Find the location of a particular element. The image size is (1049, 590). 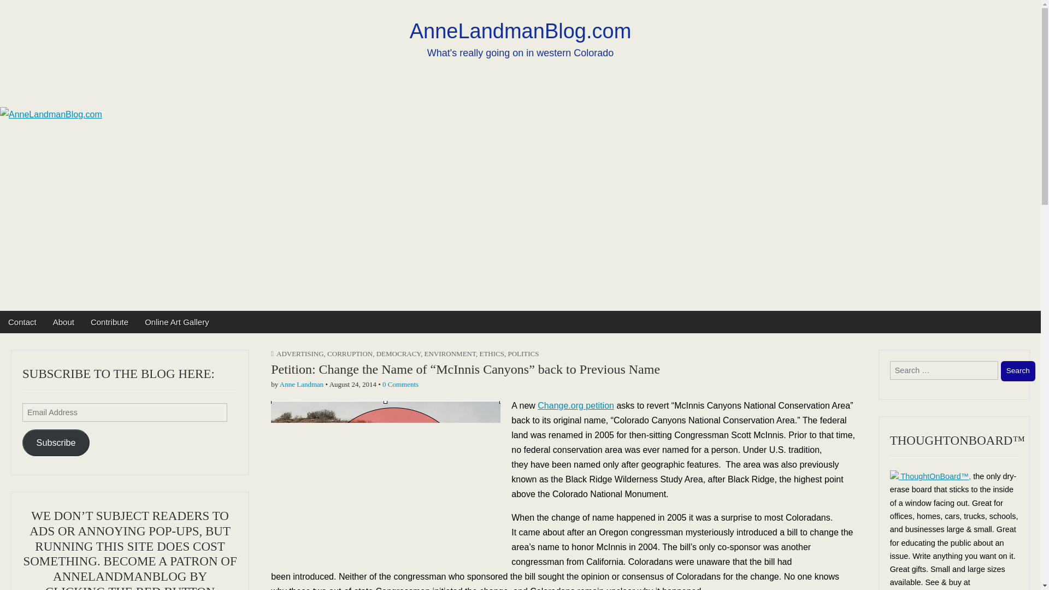

AnneLandmanBlog.com is located at coordinates (520, 31).